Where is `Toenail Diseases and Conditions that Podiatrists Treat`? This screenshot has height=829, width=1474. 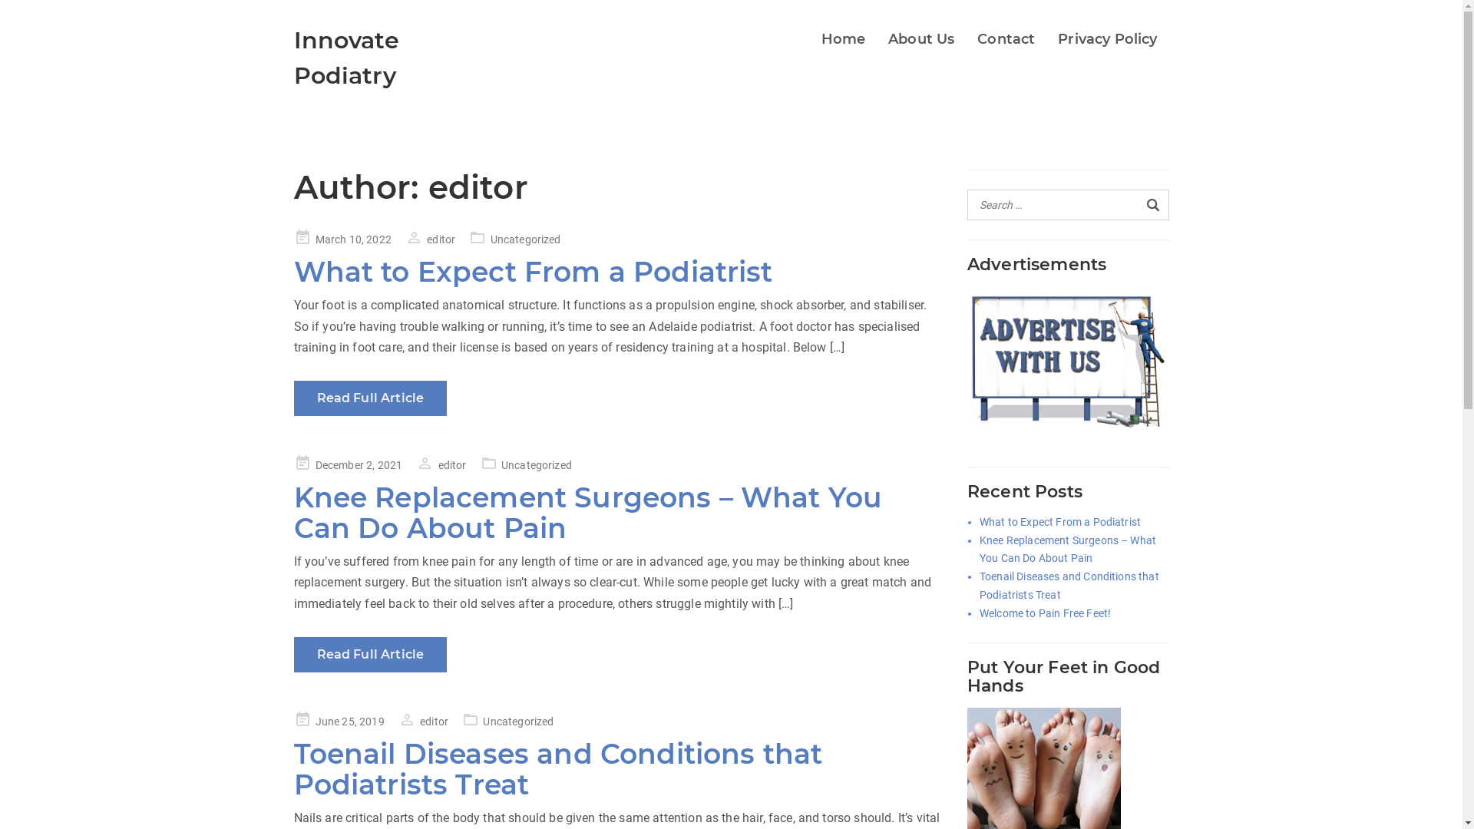 Toenail Diseases and Conditions that Podiatrists Treat is located at coordinates (557, 769).